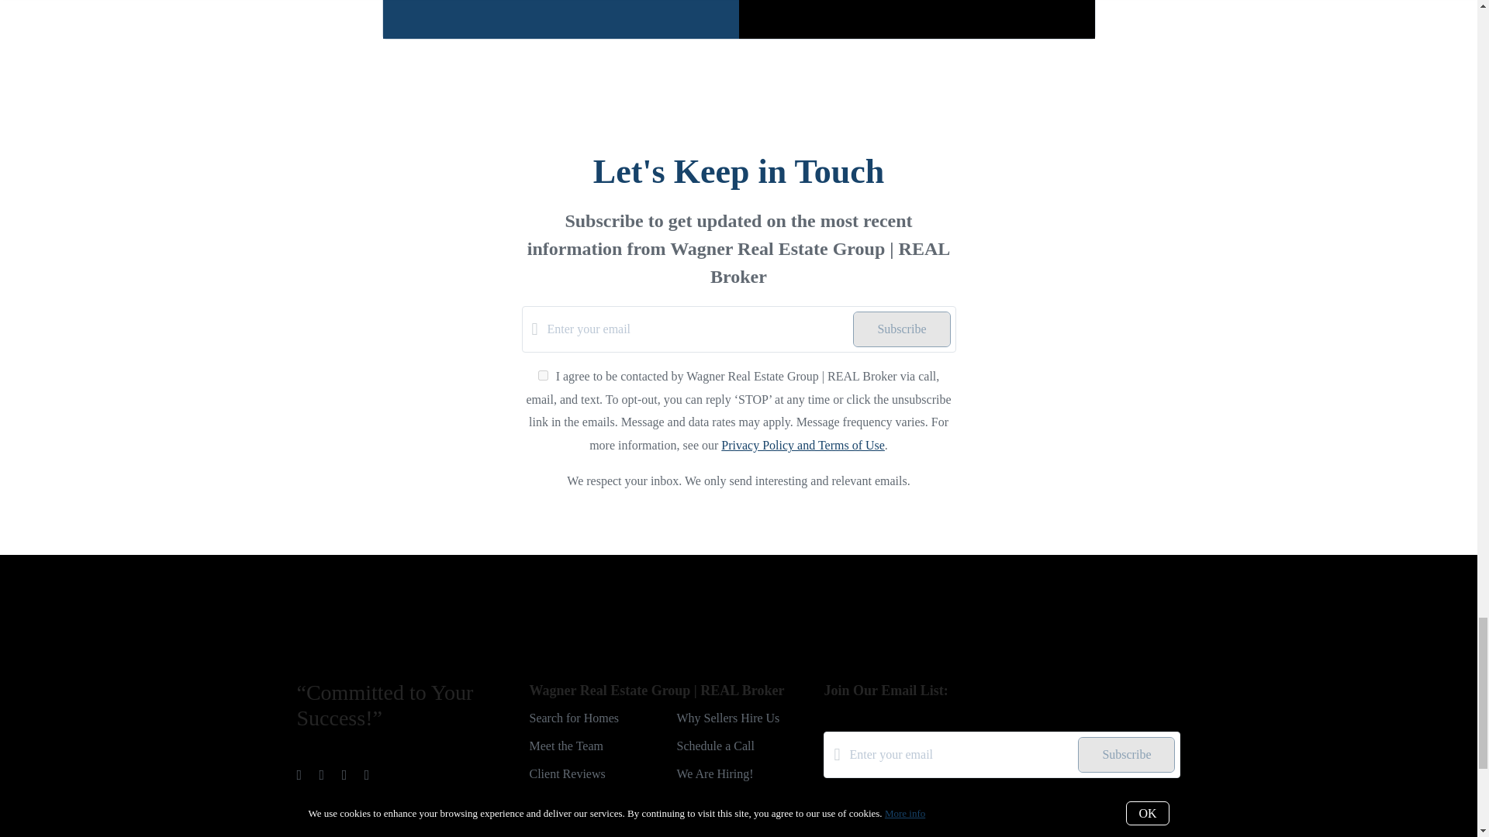 The height and width of the screenshot is (837, 1489). What do you see at coordinates (565, 746) in the screenshot?
I see `Meet the Team` at bounding box center [565, 746].